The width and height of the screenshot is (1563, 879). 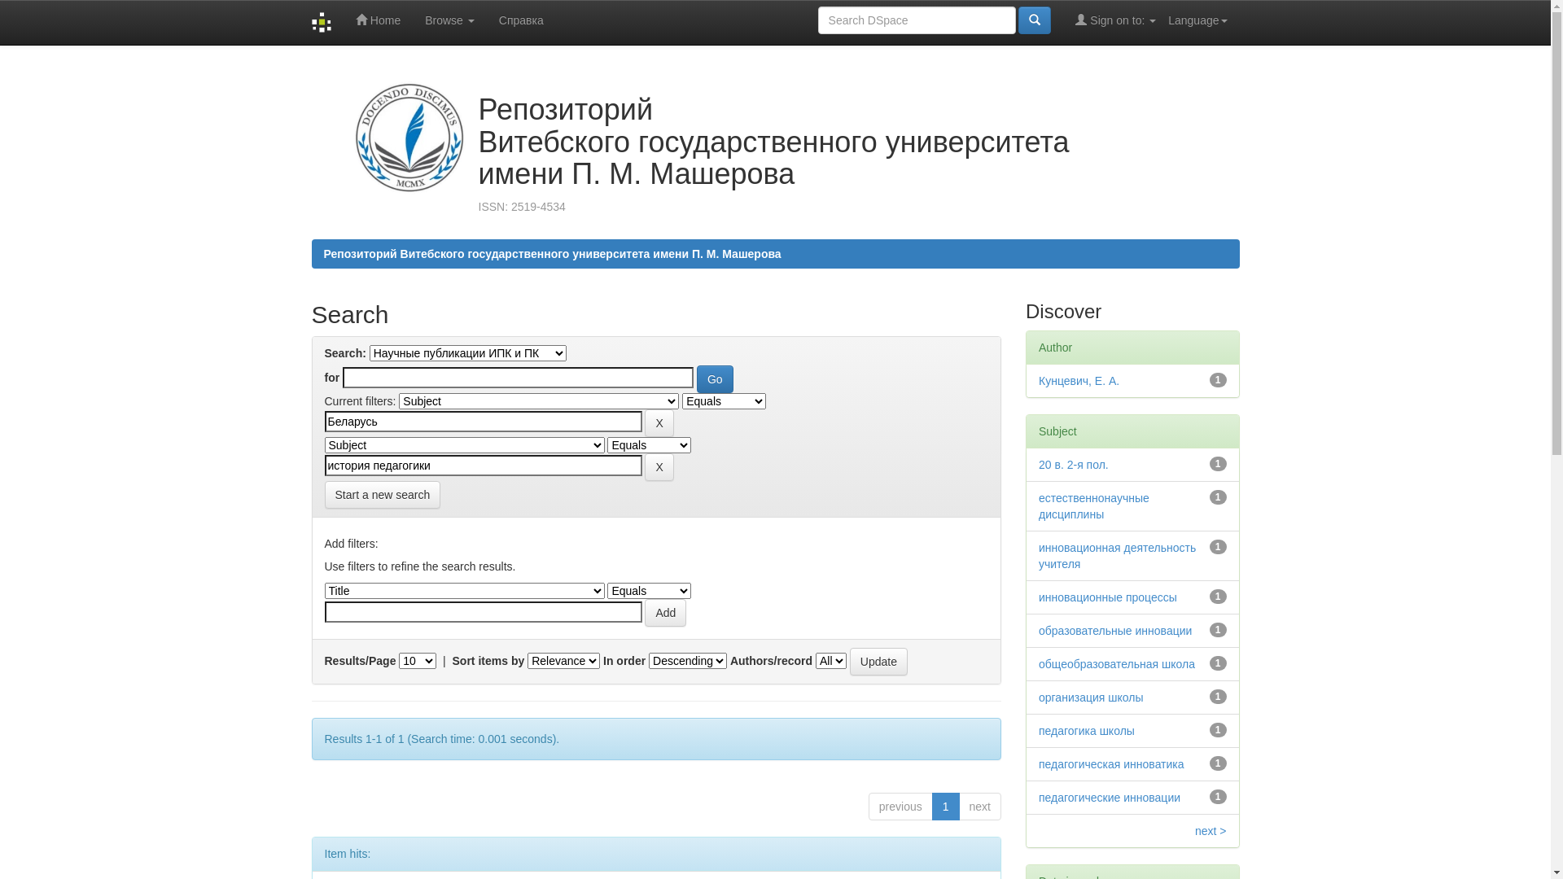 What do you see at coordinates (715, 379) in the screenshot?
I see `Go` at bounding box center [715, 379].